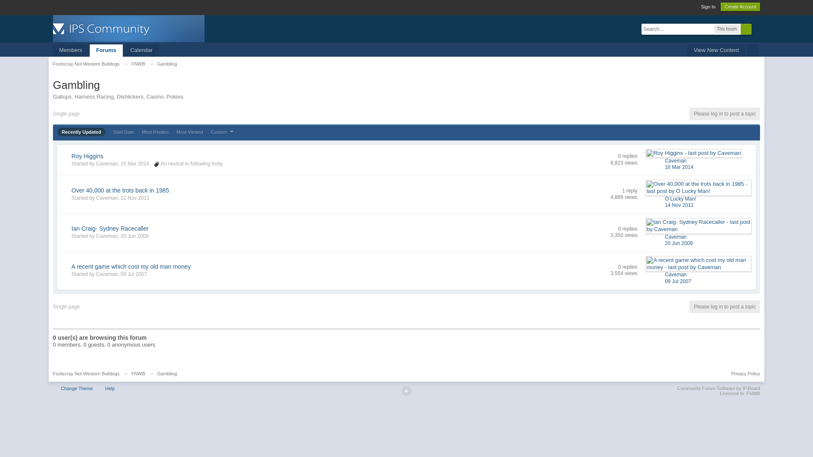 The height and width of the screenshot is (457, 813). What do you see at coordinates (167, 374) in the screenshot?
I see `Gambling` at bounding box center [167, 374].